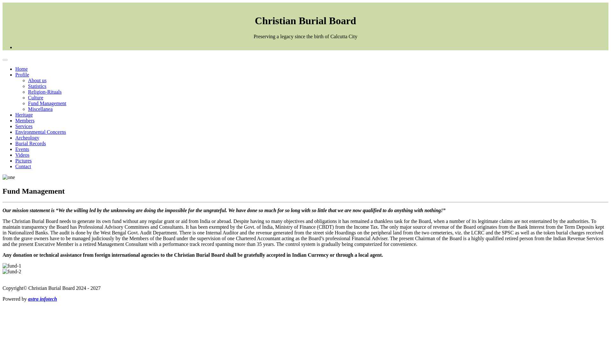  I want to click on Members, so click(25, 120).